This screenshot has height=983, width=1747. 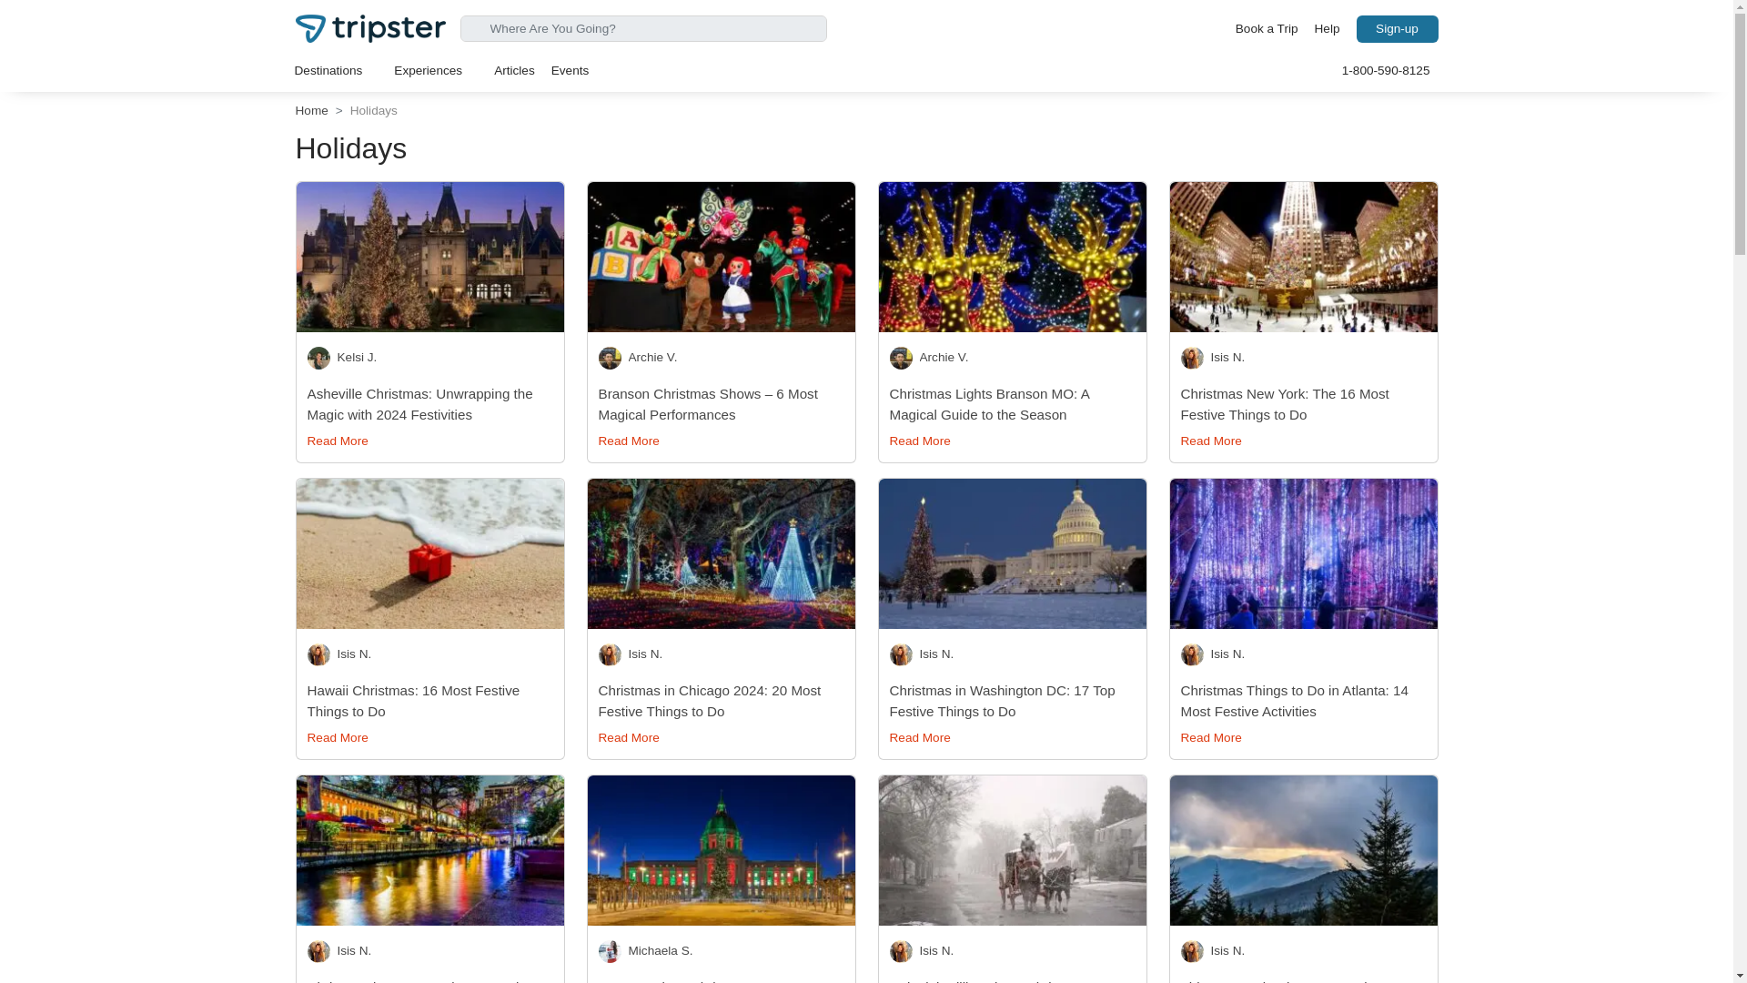 I want to click on Sign-up, so click(x=1396, y=28).